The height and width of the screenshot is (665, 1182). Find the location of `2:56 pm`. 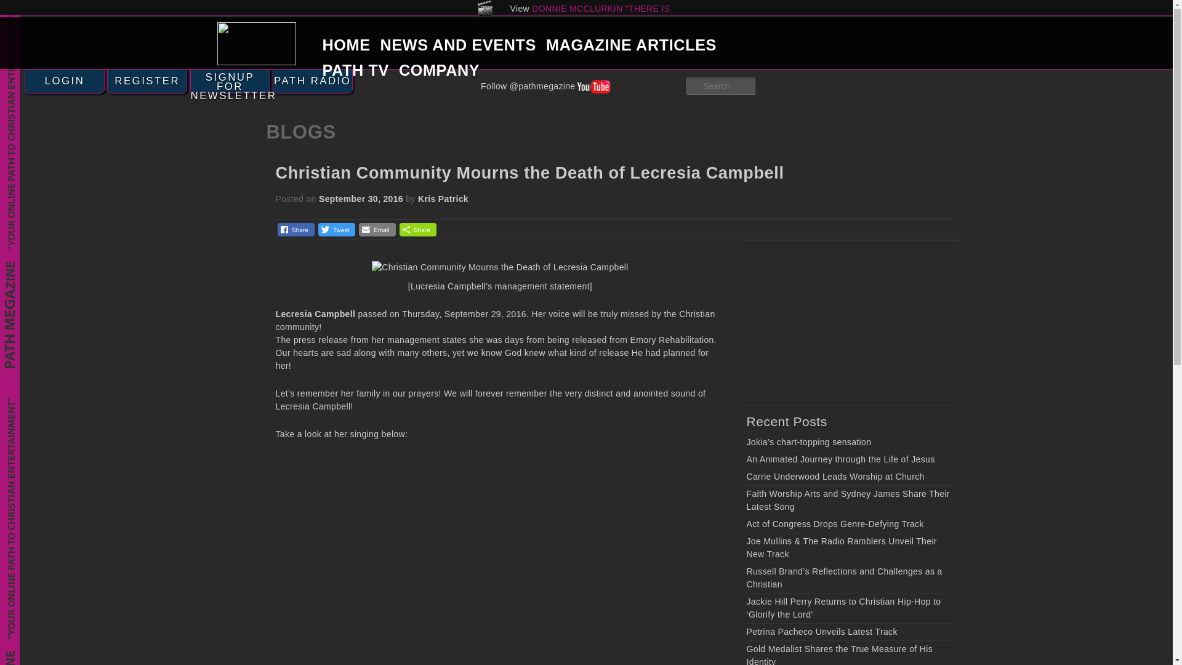

2:56 pm is located at coordinates (361, 198).